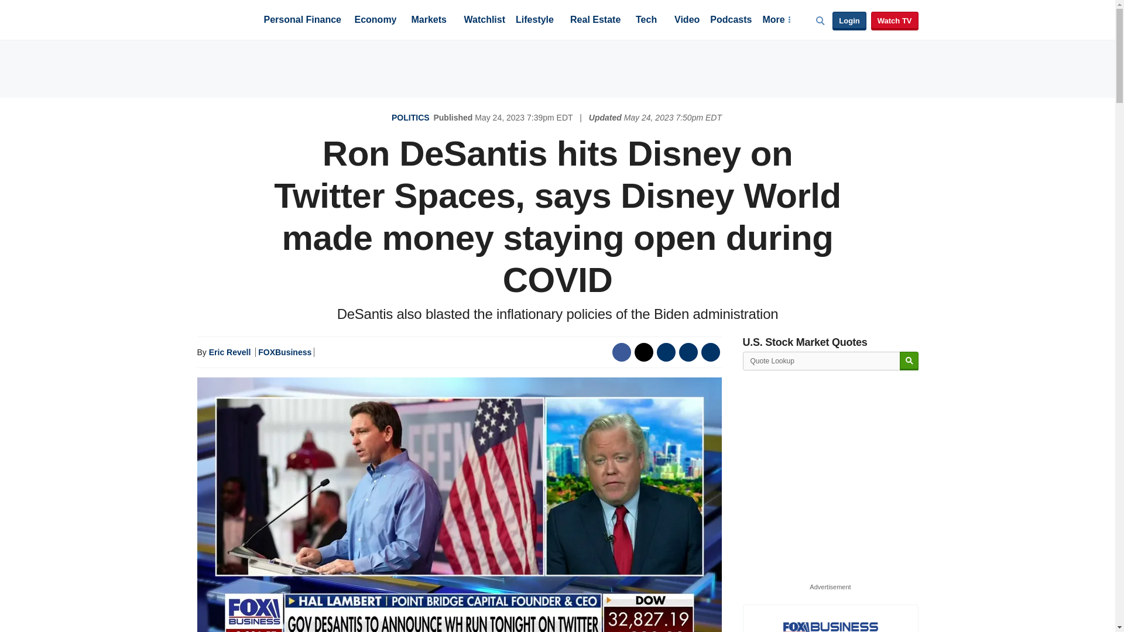  What do you see at coordinates (302, 20) in the screenshot?
I see `Personal Finance` at bounding box center [302, 20].